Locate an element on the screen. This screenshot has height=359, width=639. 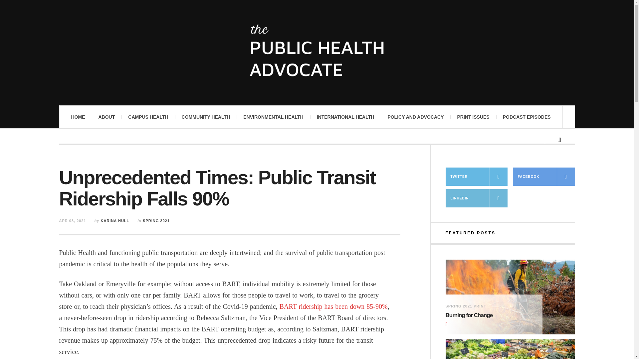
LINKEDIN is located at coordinates (476, 198).